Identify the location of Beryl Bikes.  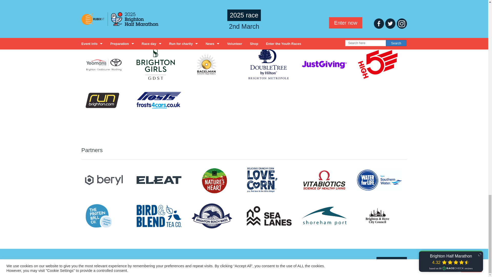
(104, 180).